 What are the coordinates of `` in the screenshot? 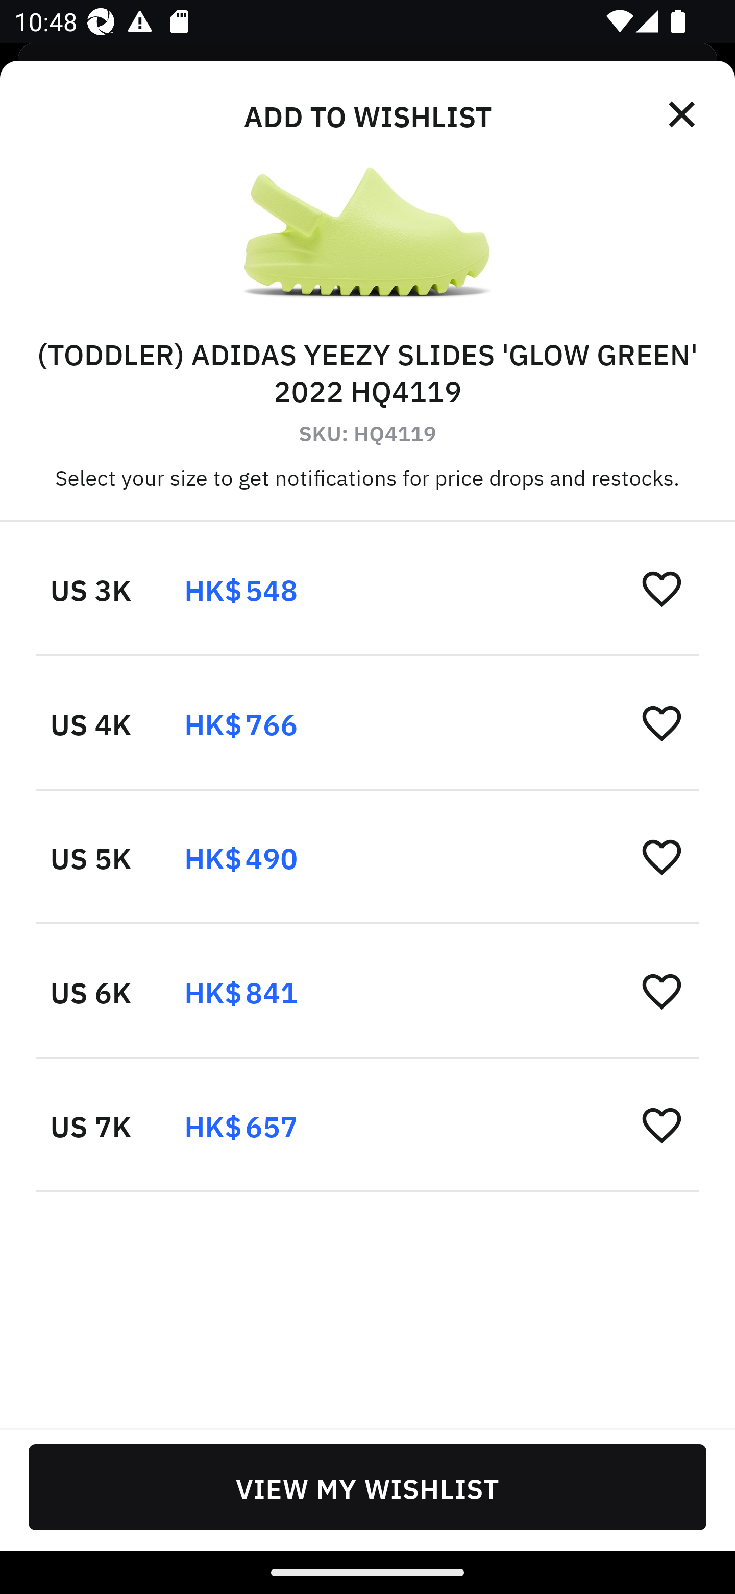 It's located at (683, 114).